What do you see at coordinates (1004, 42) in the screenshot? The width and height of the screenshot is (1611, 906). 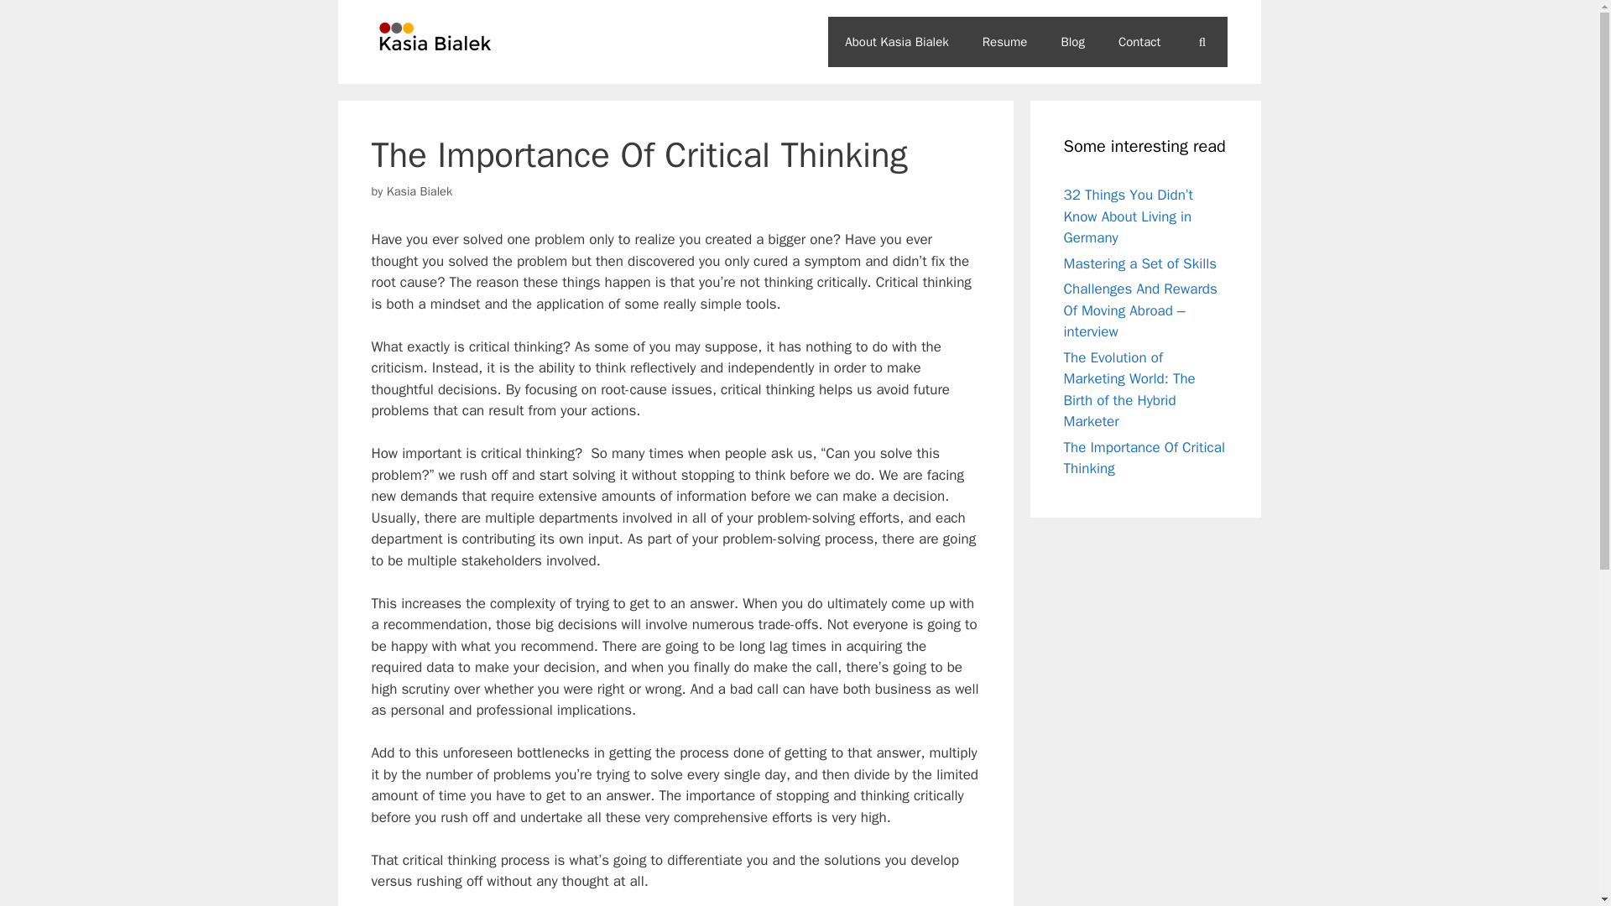 I see `Resume` at bounding box center [1004, 42].